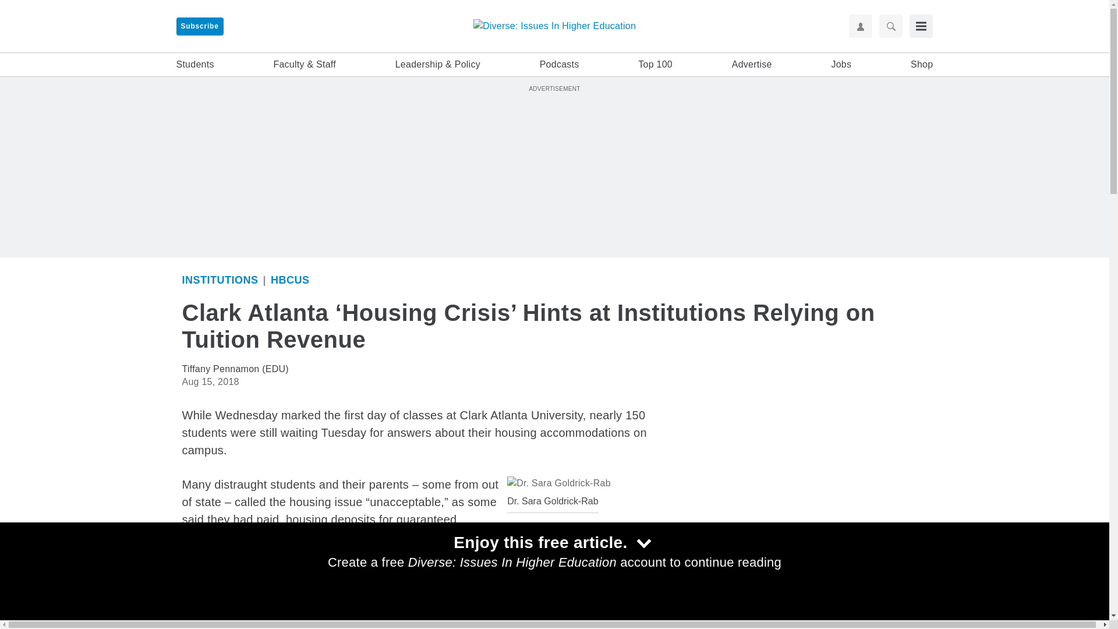  I want to click on Top 100, so click(656, 65).